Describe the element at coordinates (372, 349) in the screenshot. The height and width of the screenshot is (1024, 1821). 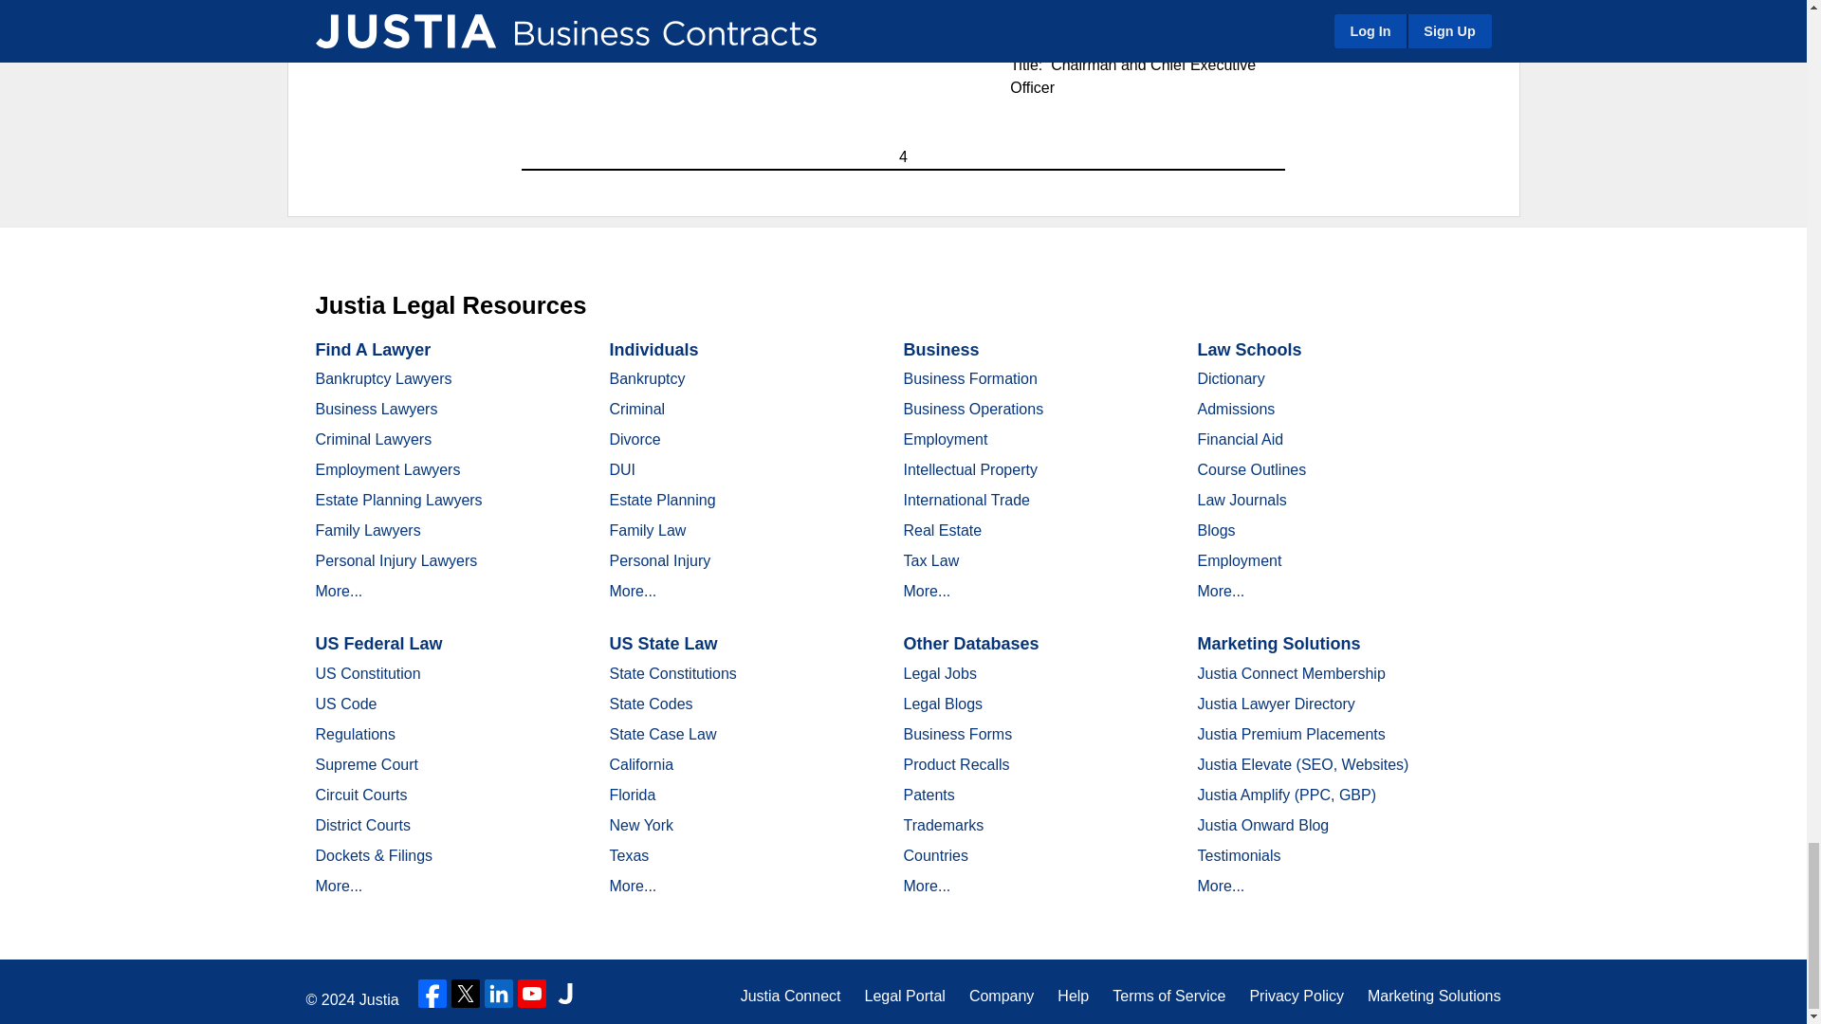
I see `Find A Lawyer` at that location.